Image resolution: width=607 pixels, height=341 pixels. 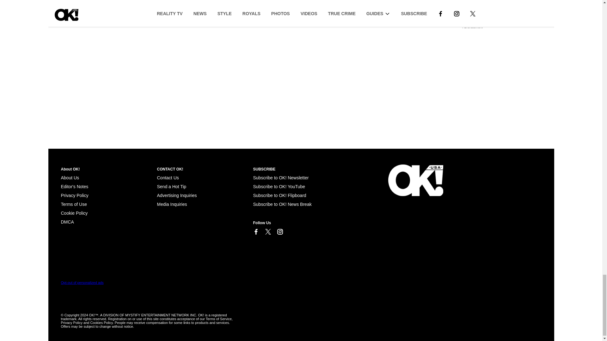 What do you see at coordinates (255, 232) in the screenshot?
I see `Link to Facebook` at bounding box center [255, 232].